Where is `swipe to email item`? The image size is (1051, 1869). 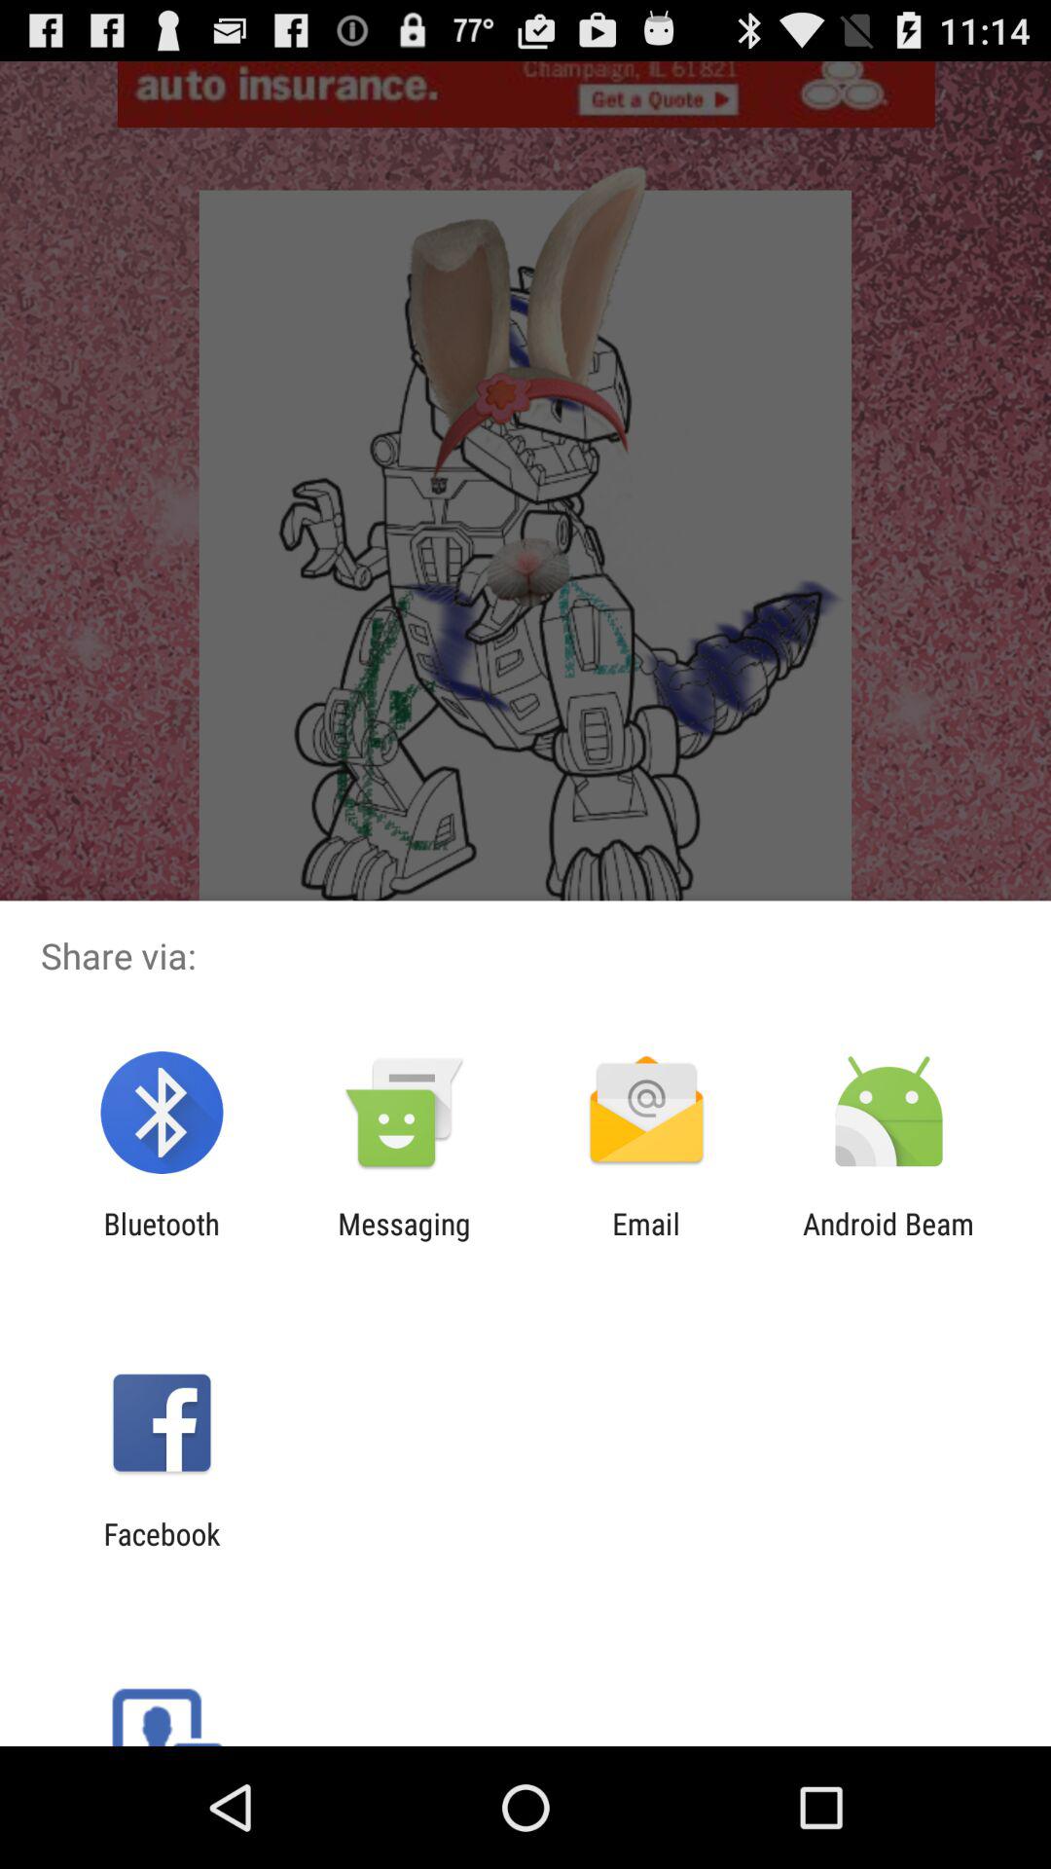
swipe to email item is located at coordinates (646, 1240).